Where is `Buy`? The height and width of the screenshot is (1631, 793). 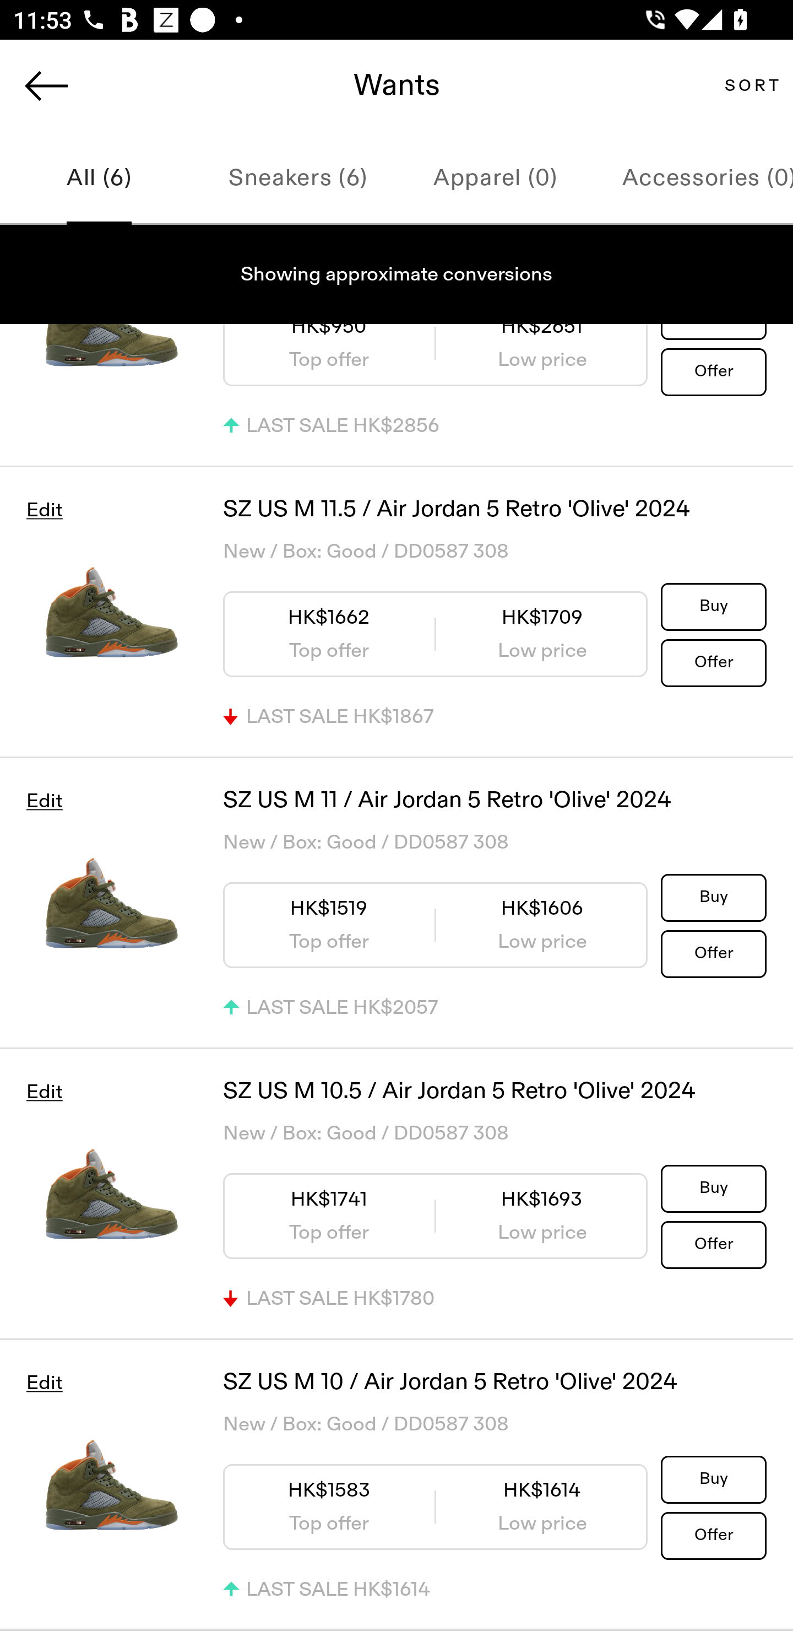 Buy is located at coordinates (714, 1479).